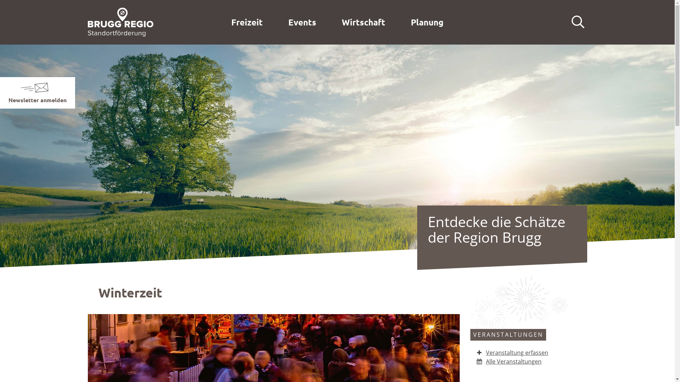 This screenshot has height=382, width=680. Describe the element at coordinates (512, 353) in the screenshot. I see `Veranstaltung erfassen` at that location.